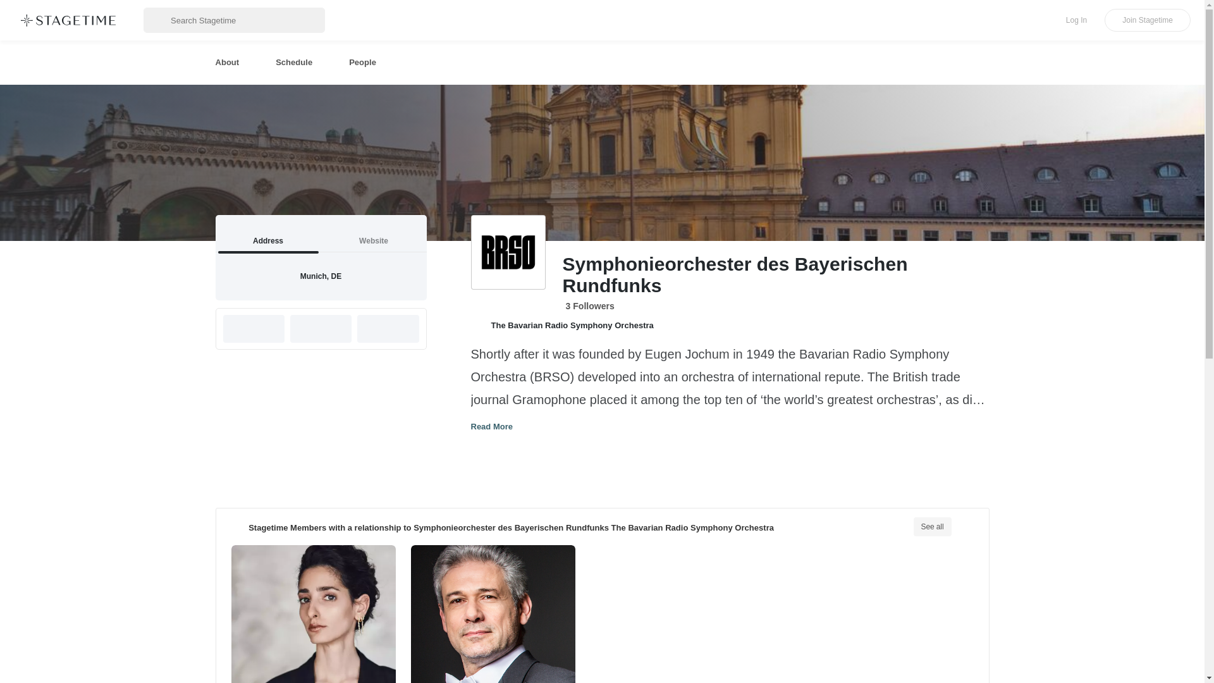 The height and width of the screenshot is (683, 1214). I want to click on Log In, so click(320, 233).